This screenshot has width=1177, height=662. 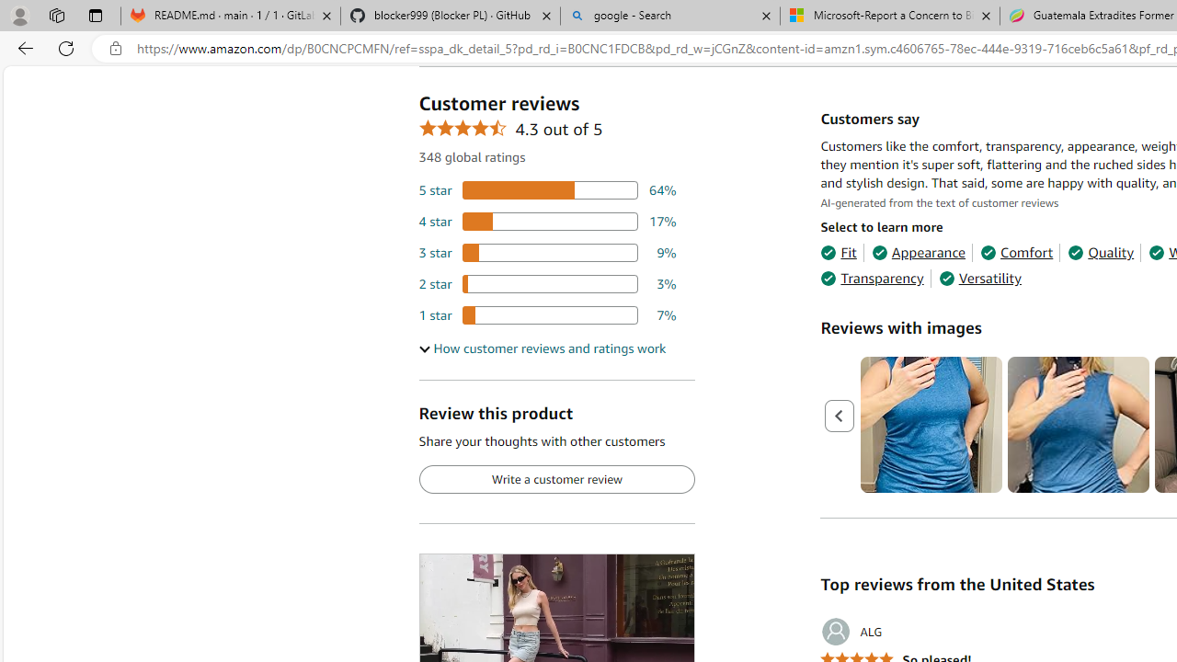 I want to click on How customer reviews and ratings work, so click(x=542, y=348).